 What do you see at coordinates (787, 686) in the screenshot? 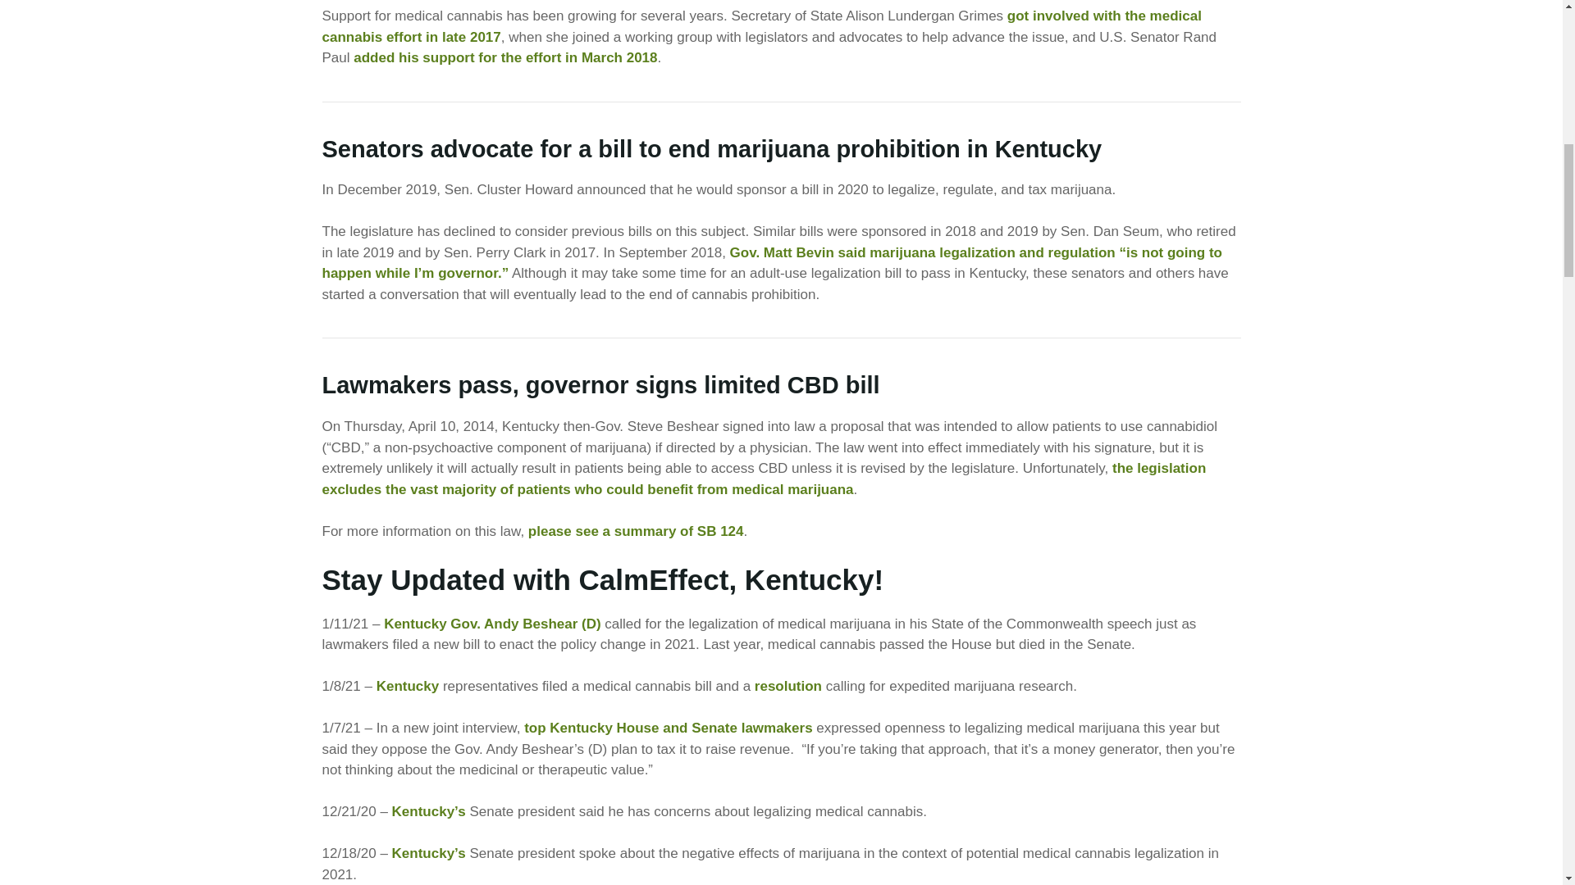
I see `resolution` at bounding box center [787, 686].